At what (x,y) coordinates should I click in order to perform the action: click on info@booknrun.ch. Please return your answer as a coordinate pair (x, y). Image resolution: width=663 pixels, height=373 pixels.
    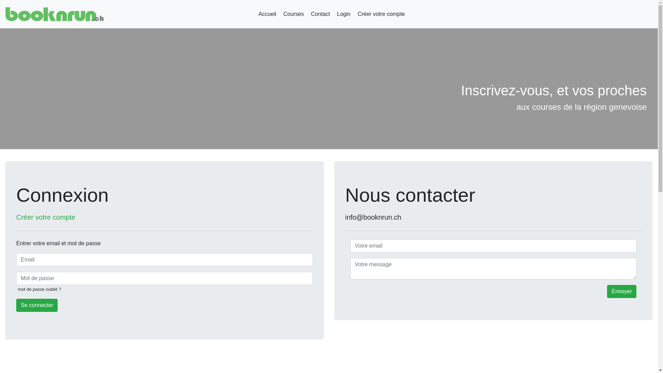
    Looking at the image, I should click on (374, 217).